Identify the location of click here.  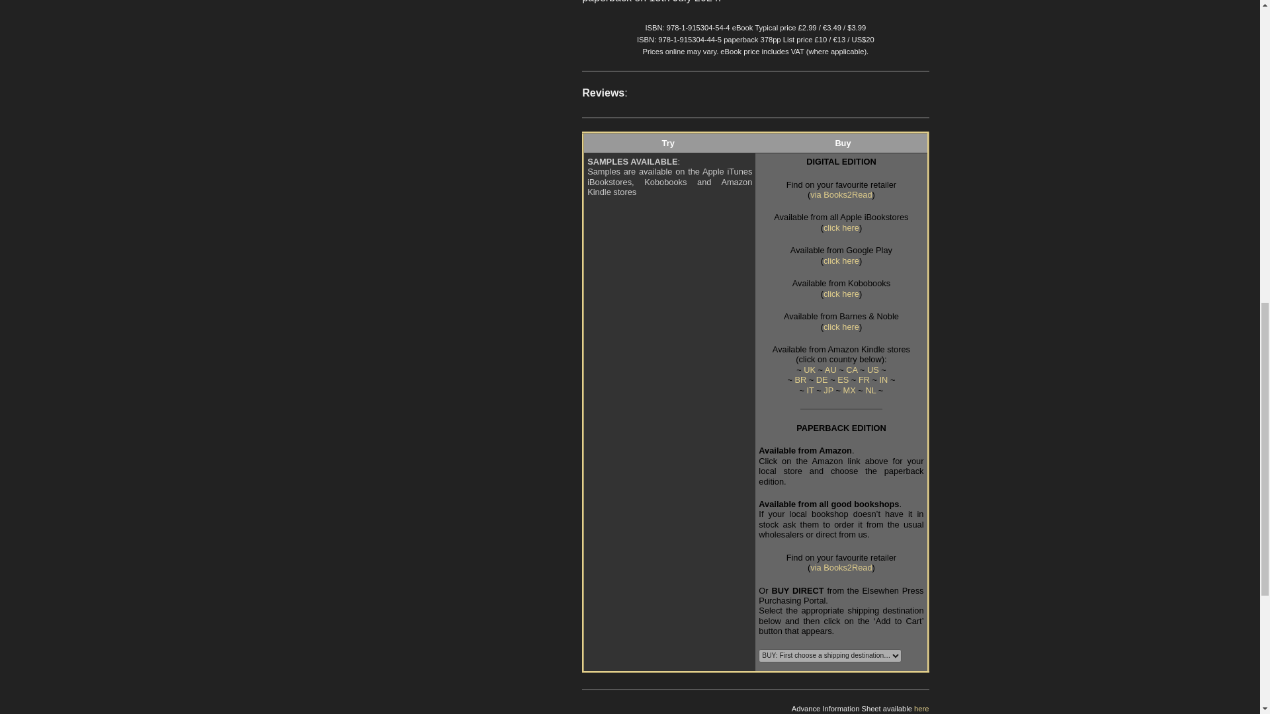
(841, 294).